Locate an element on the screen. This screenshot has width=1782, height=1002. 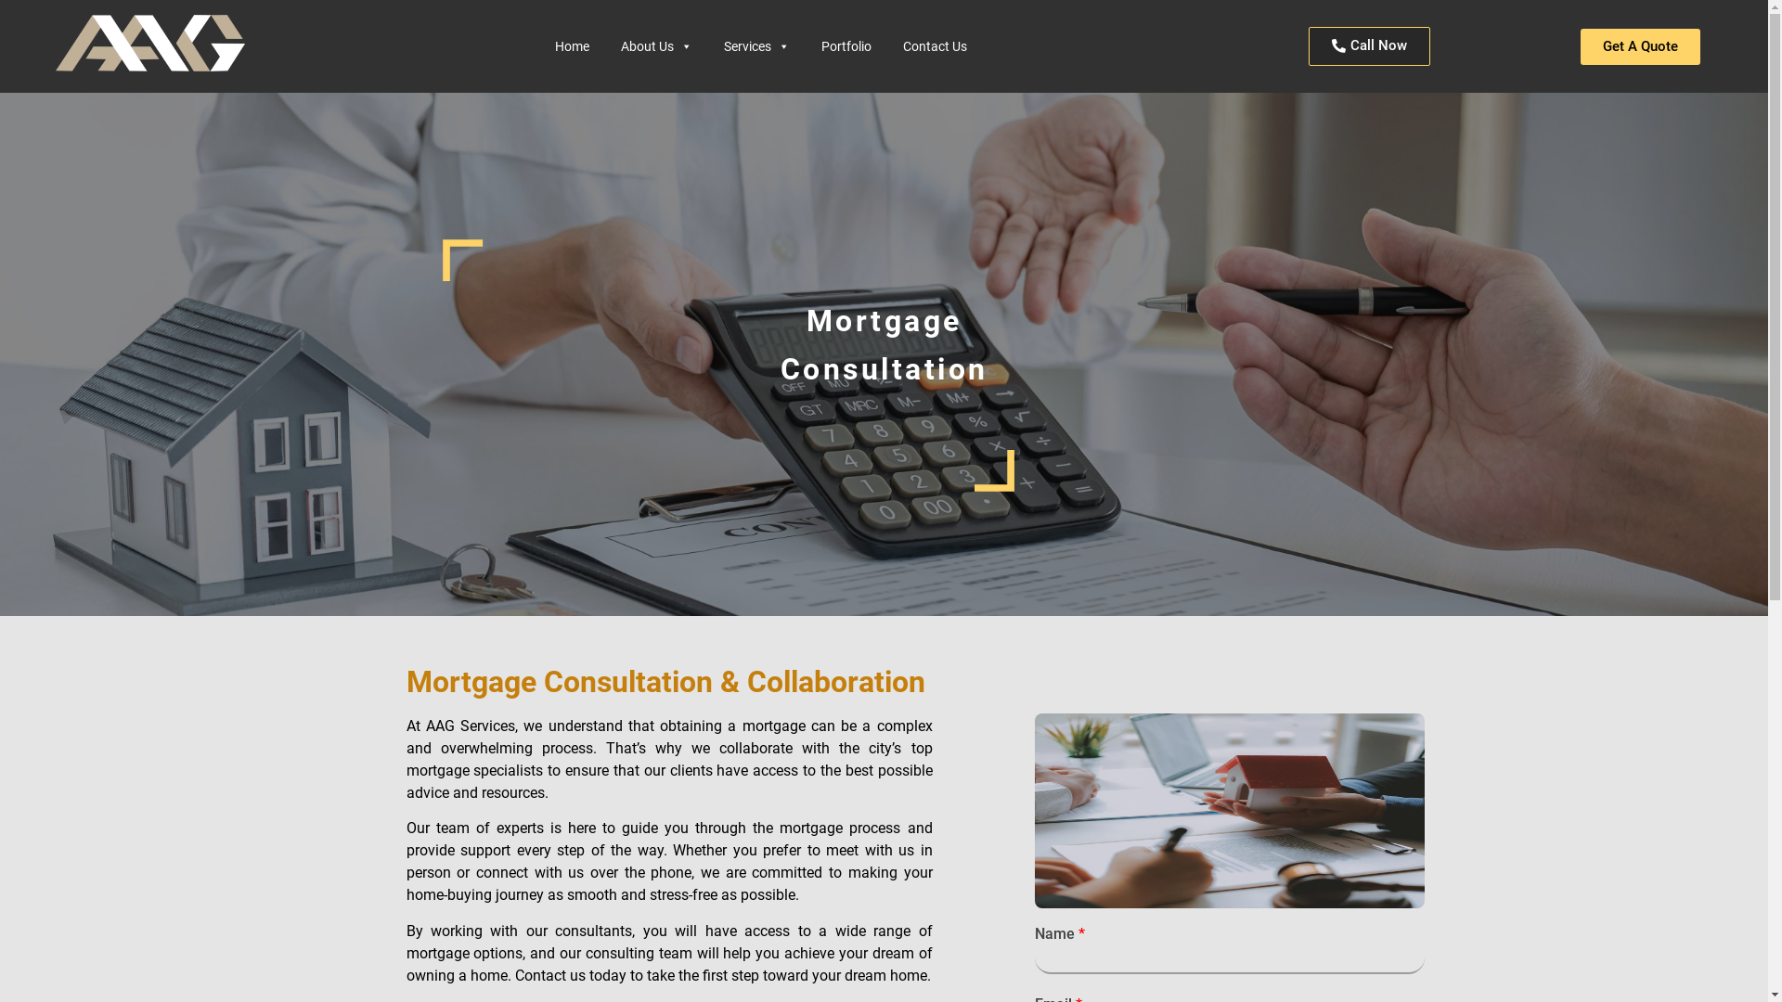
Call Now is located at coordinates (1370, 46).